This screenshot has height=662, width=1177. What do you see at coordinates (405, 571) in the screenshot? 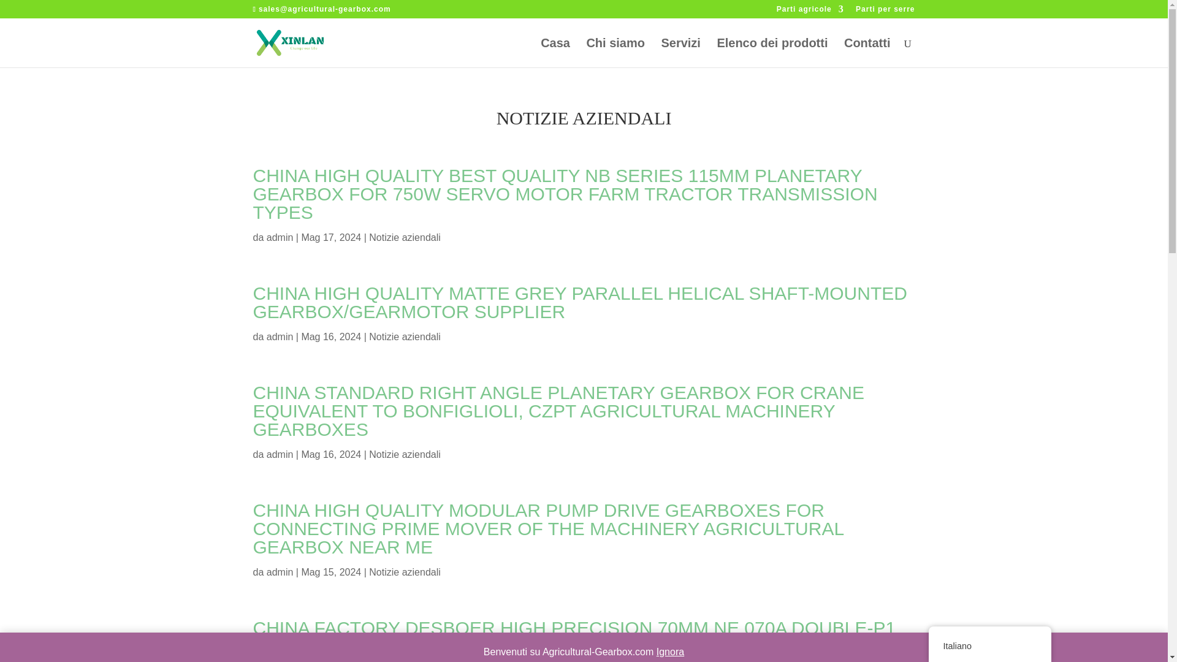
I see `Notizie aziendali` at bounding box center [405, 571].